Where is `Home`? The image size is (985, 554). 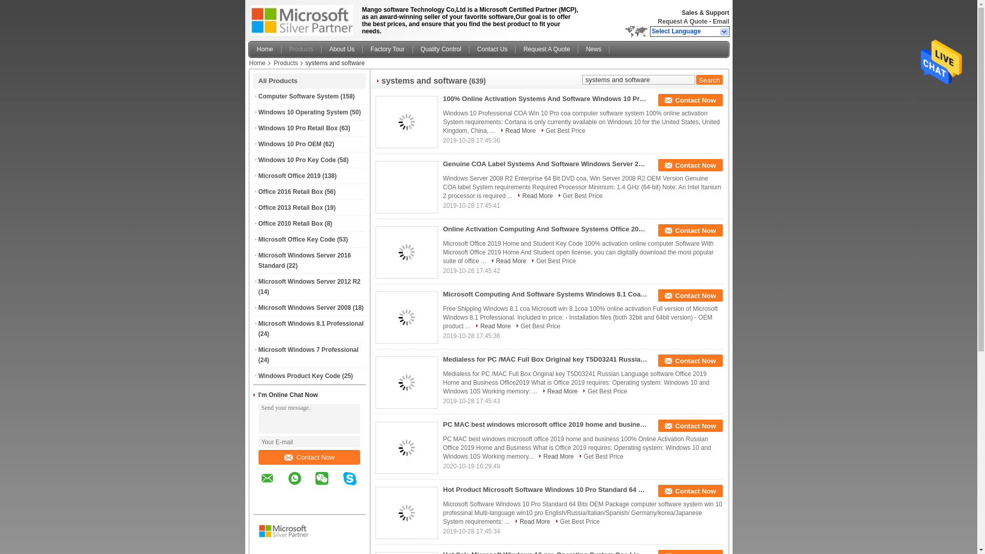
Home is located at coordinates (265, 49).